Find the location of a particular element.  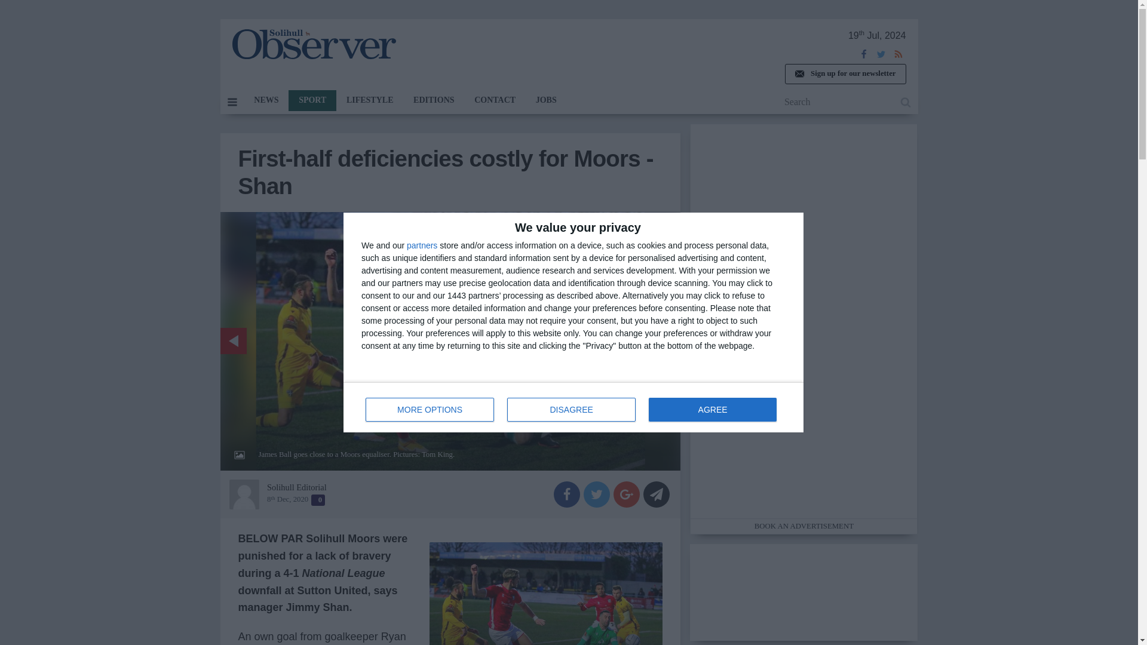

MORE OPTIONS is located at coordinates (430, 410).